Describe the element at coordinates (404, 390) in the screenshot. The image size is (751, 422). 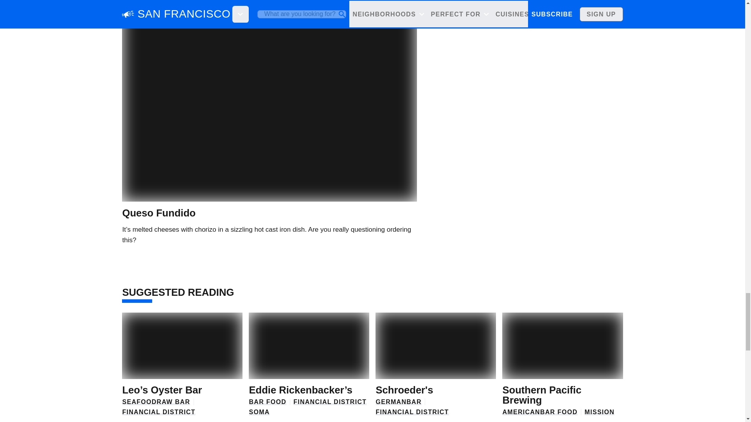
I see `Schroeder's` at that location.